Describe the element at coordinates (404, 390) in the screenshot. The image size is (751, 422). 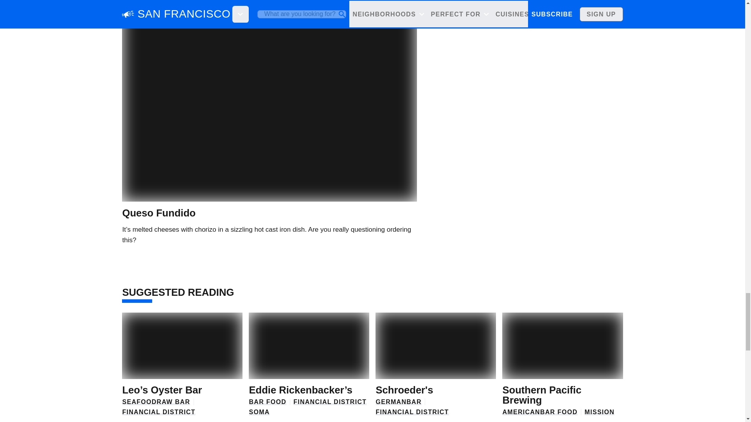
I see `Schroeder's` at that location.